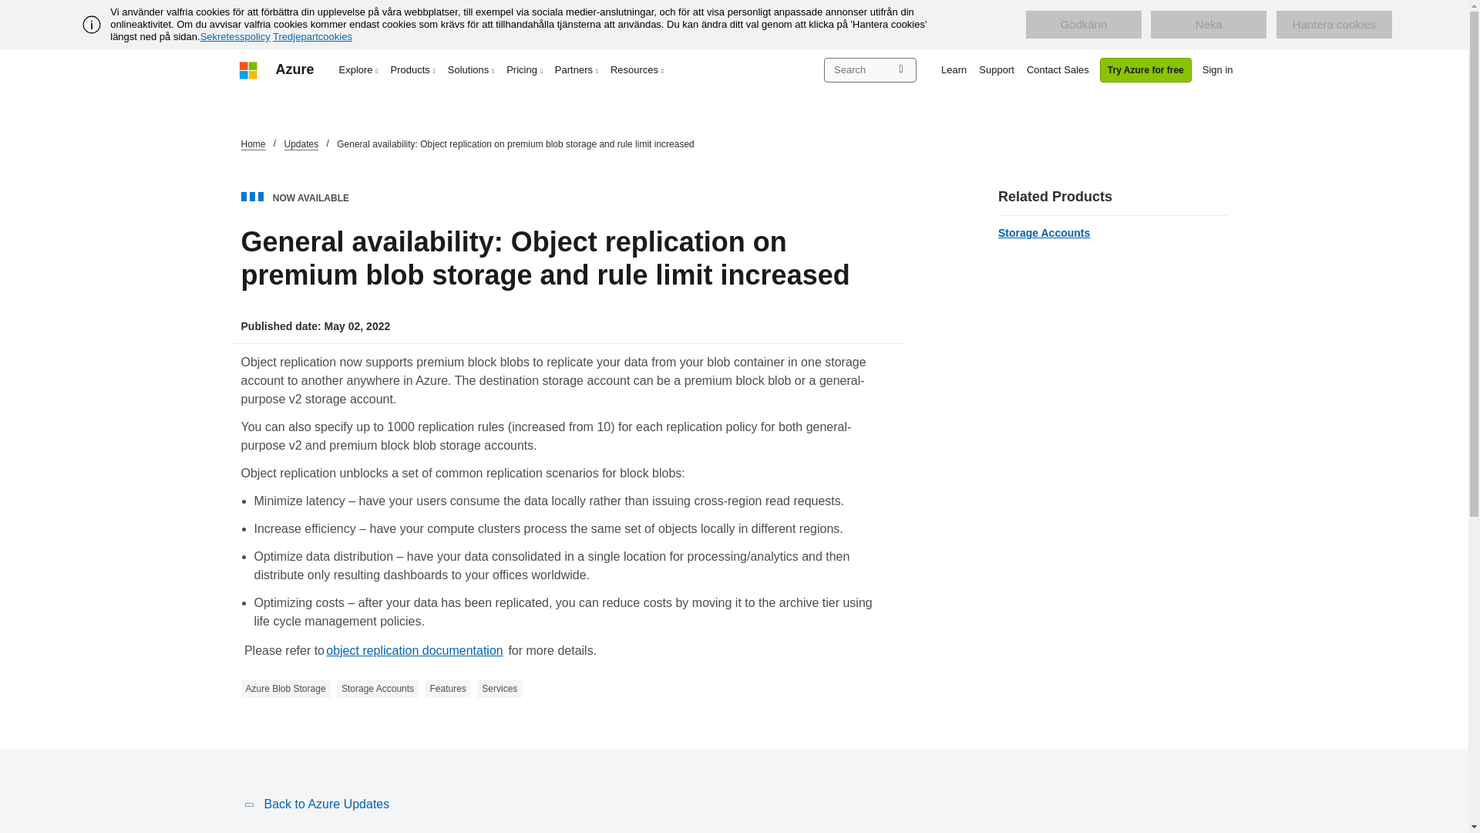 This screenshot has width=1480, height=833. Describe the element at coordinates (294, 69) in the screenshot. I see `Azure` at that location.